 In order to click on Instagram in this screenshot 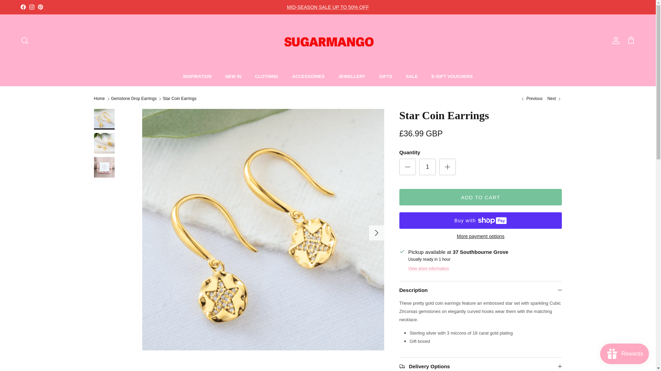, I will do `click(32, 7)`.